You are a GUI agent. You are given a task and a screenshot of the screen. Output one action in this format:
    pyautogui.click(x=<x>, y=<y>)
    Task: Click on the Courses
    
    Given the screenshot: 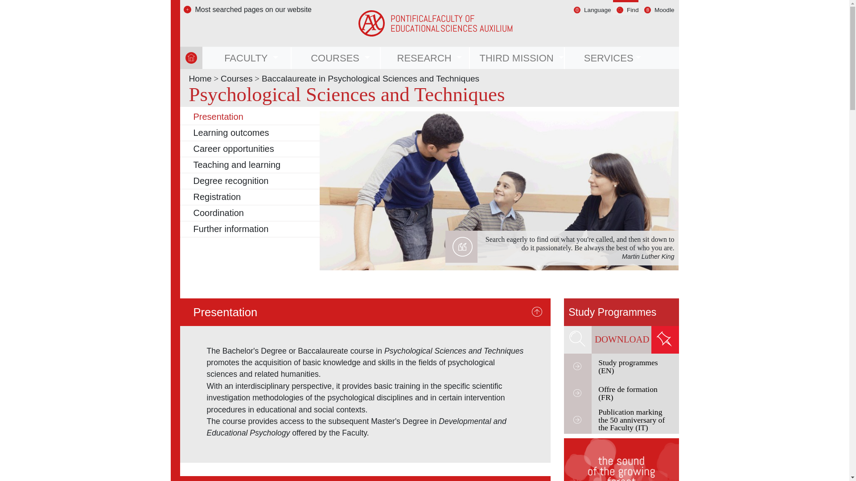 What is the action you would take?
    pyautogui.click(x=236, y=78)
    